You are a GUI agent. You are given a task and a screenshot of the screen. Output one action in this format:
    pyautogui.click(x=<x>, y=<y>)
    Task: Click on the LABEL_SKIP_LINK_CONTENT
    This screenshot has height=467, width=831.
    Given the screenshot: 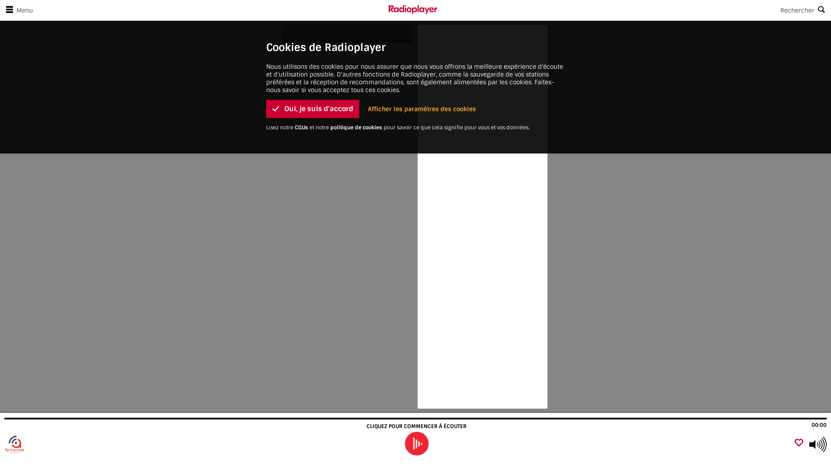 What is the action you would take?
    pyautogui.click(x=194, y=6)
    